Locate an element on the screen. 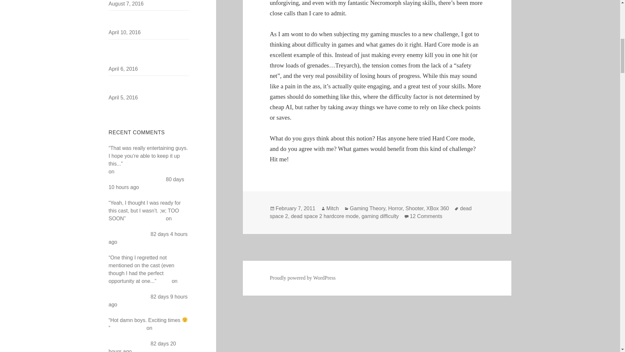 This screenshot has width=625, height=352. Julez Michaud is located at coordinates (128, 328).